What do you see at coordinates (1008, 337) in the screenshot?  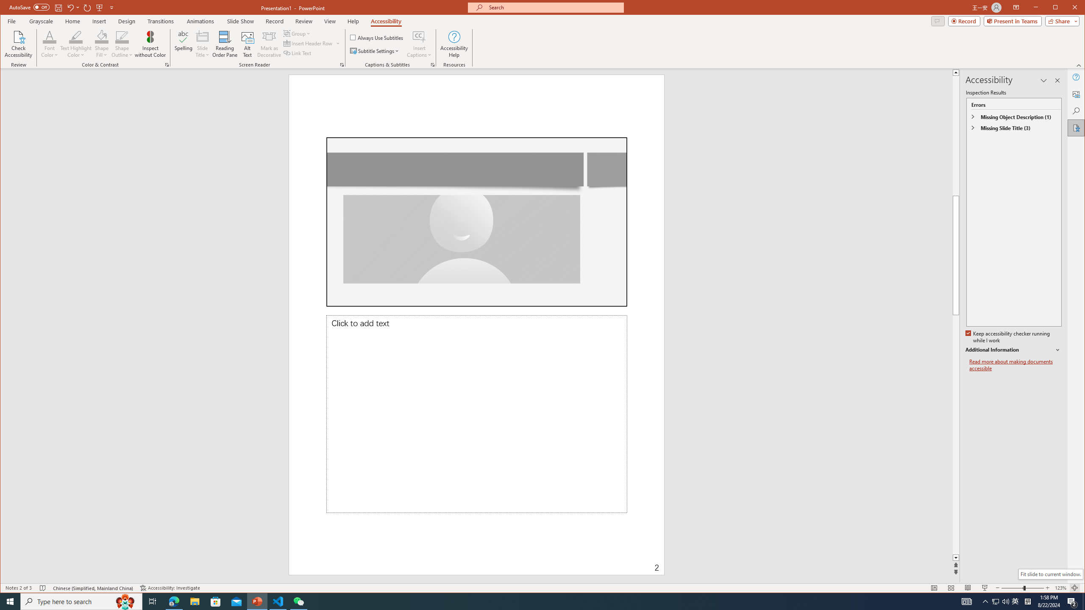 I see `Keep accessibility checker running while I work` at bounding box center [1008, 337].